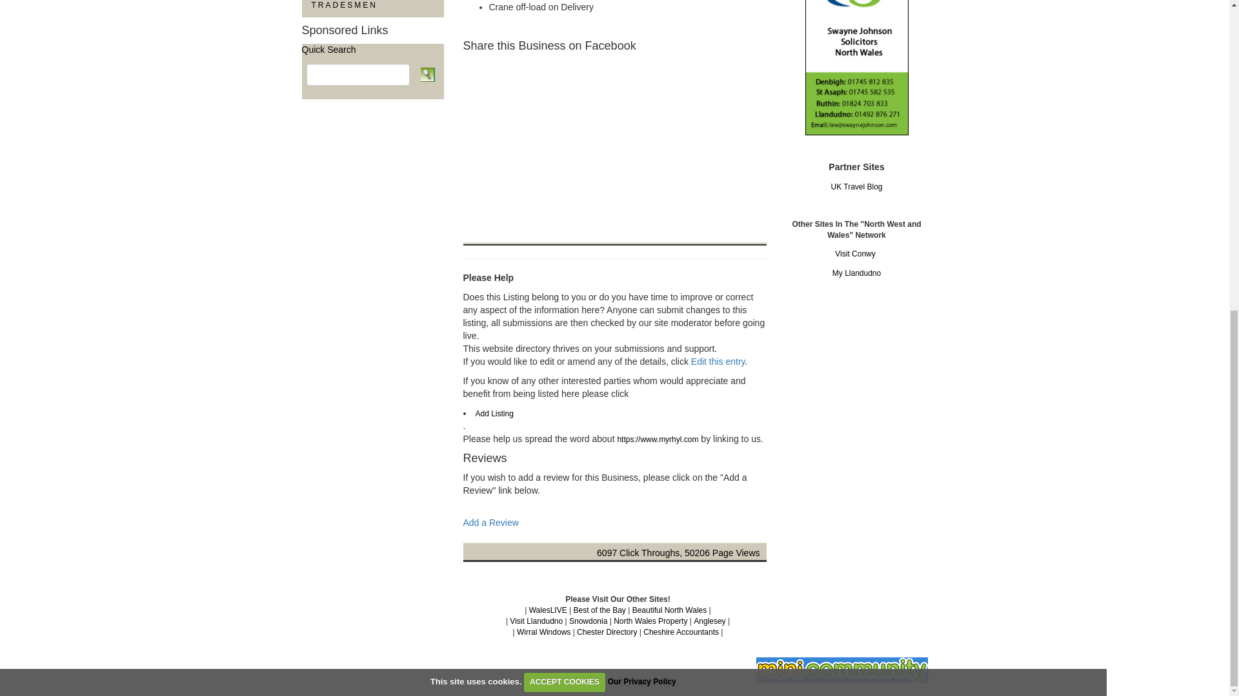  Describe the element at coordinates (373, 9) in the screenshot. I see `TRADESMEN` at that location.